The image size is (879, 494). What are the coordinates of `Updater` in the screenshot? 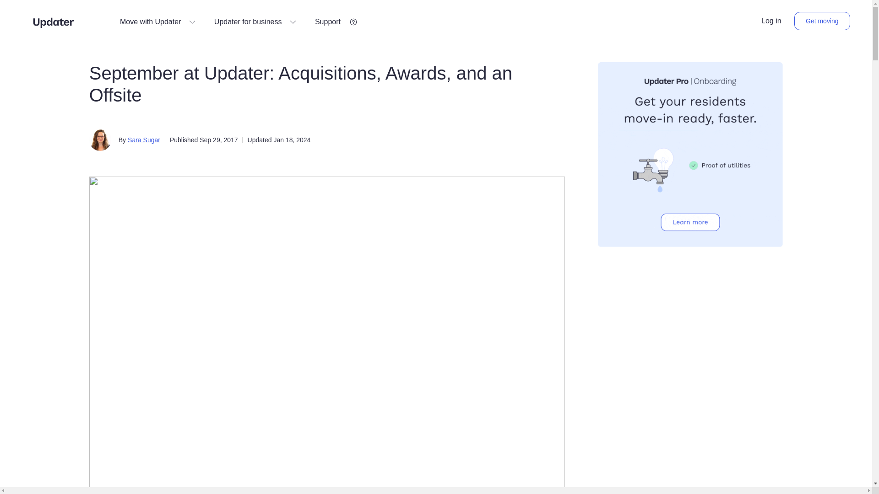 It's located at (53, 22).